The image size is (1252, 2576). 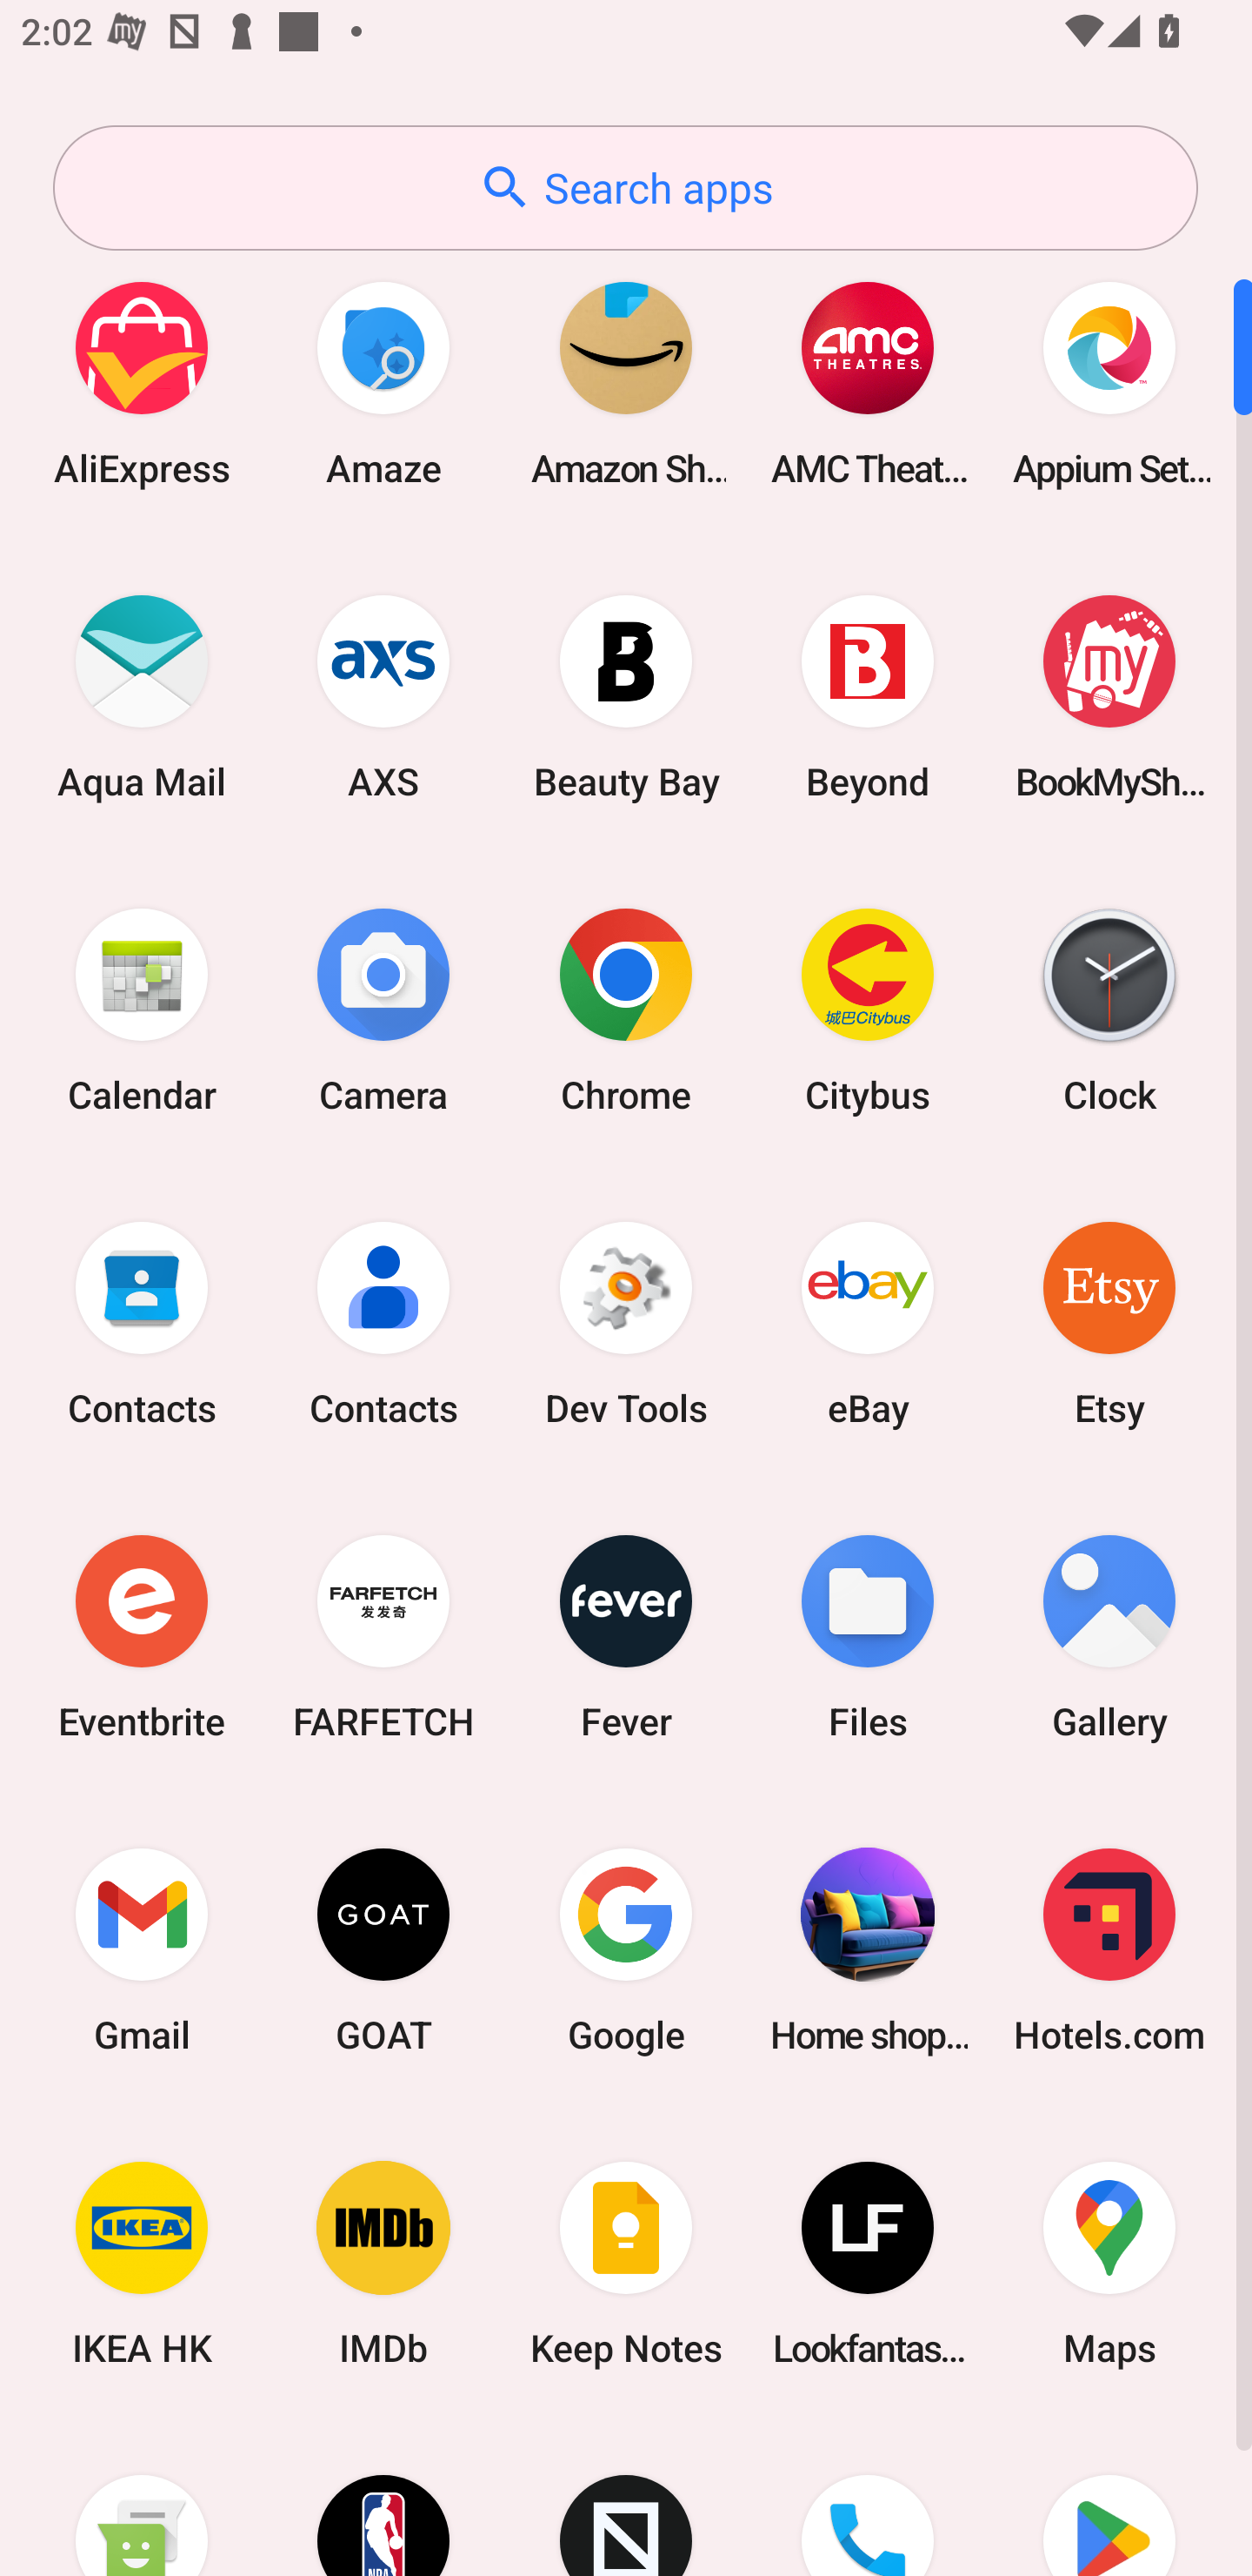 What do you see at coordinates (383, 2264) in the screenshot?
I see `IMDb` at bounding box center [383, 2264].